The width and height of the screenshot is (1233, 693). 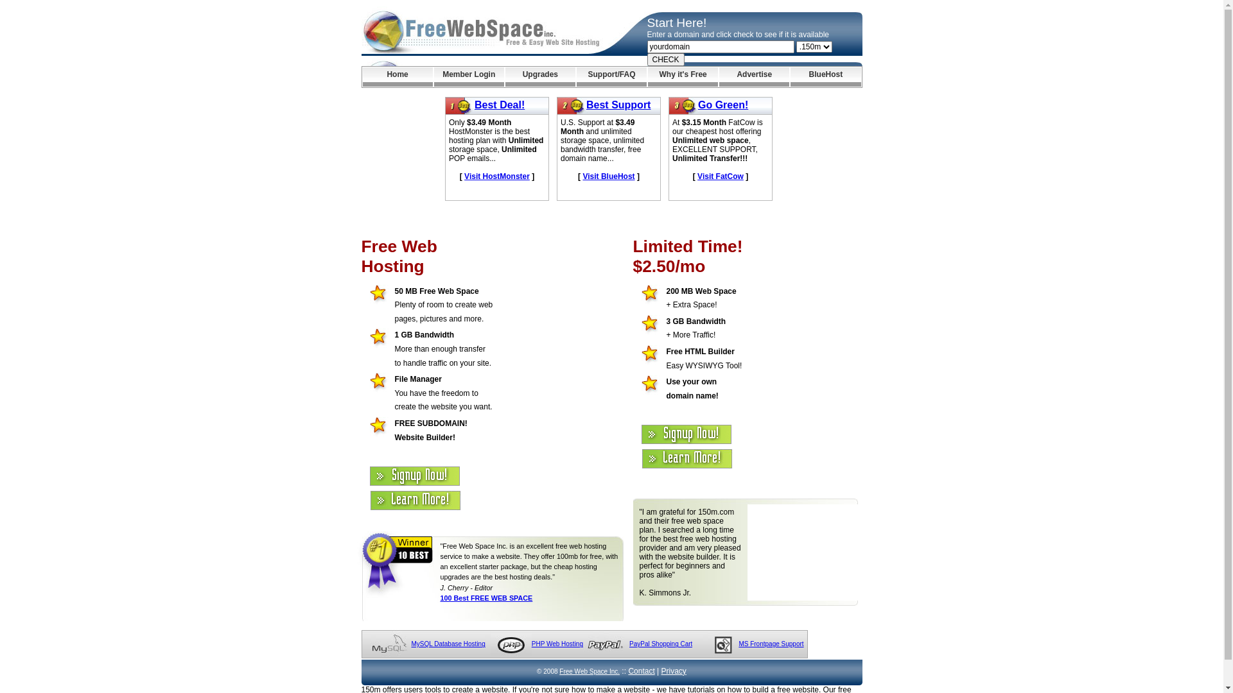 I want to click on Advertise, so click(x=754, y=77).